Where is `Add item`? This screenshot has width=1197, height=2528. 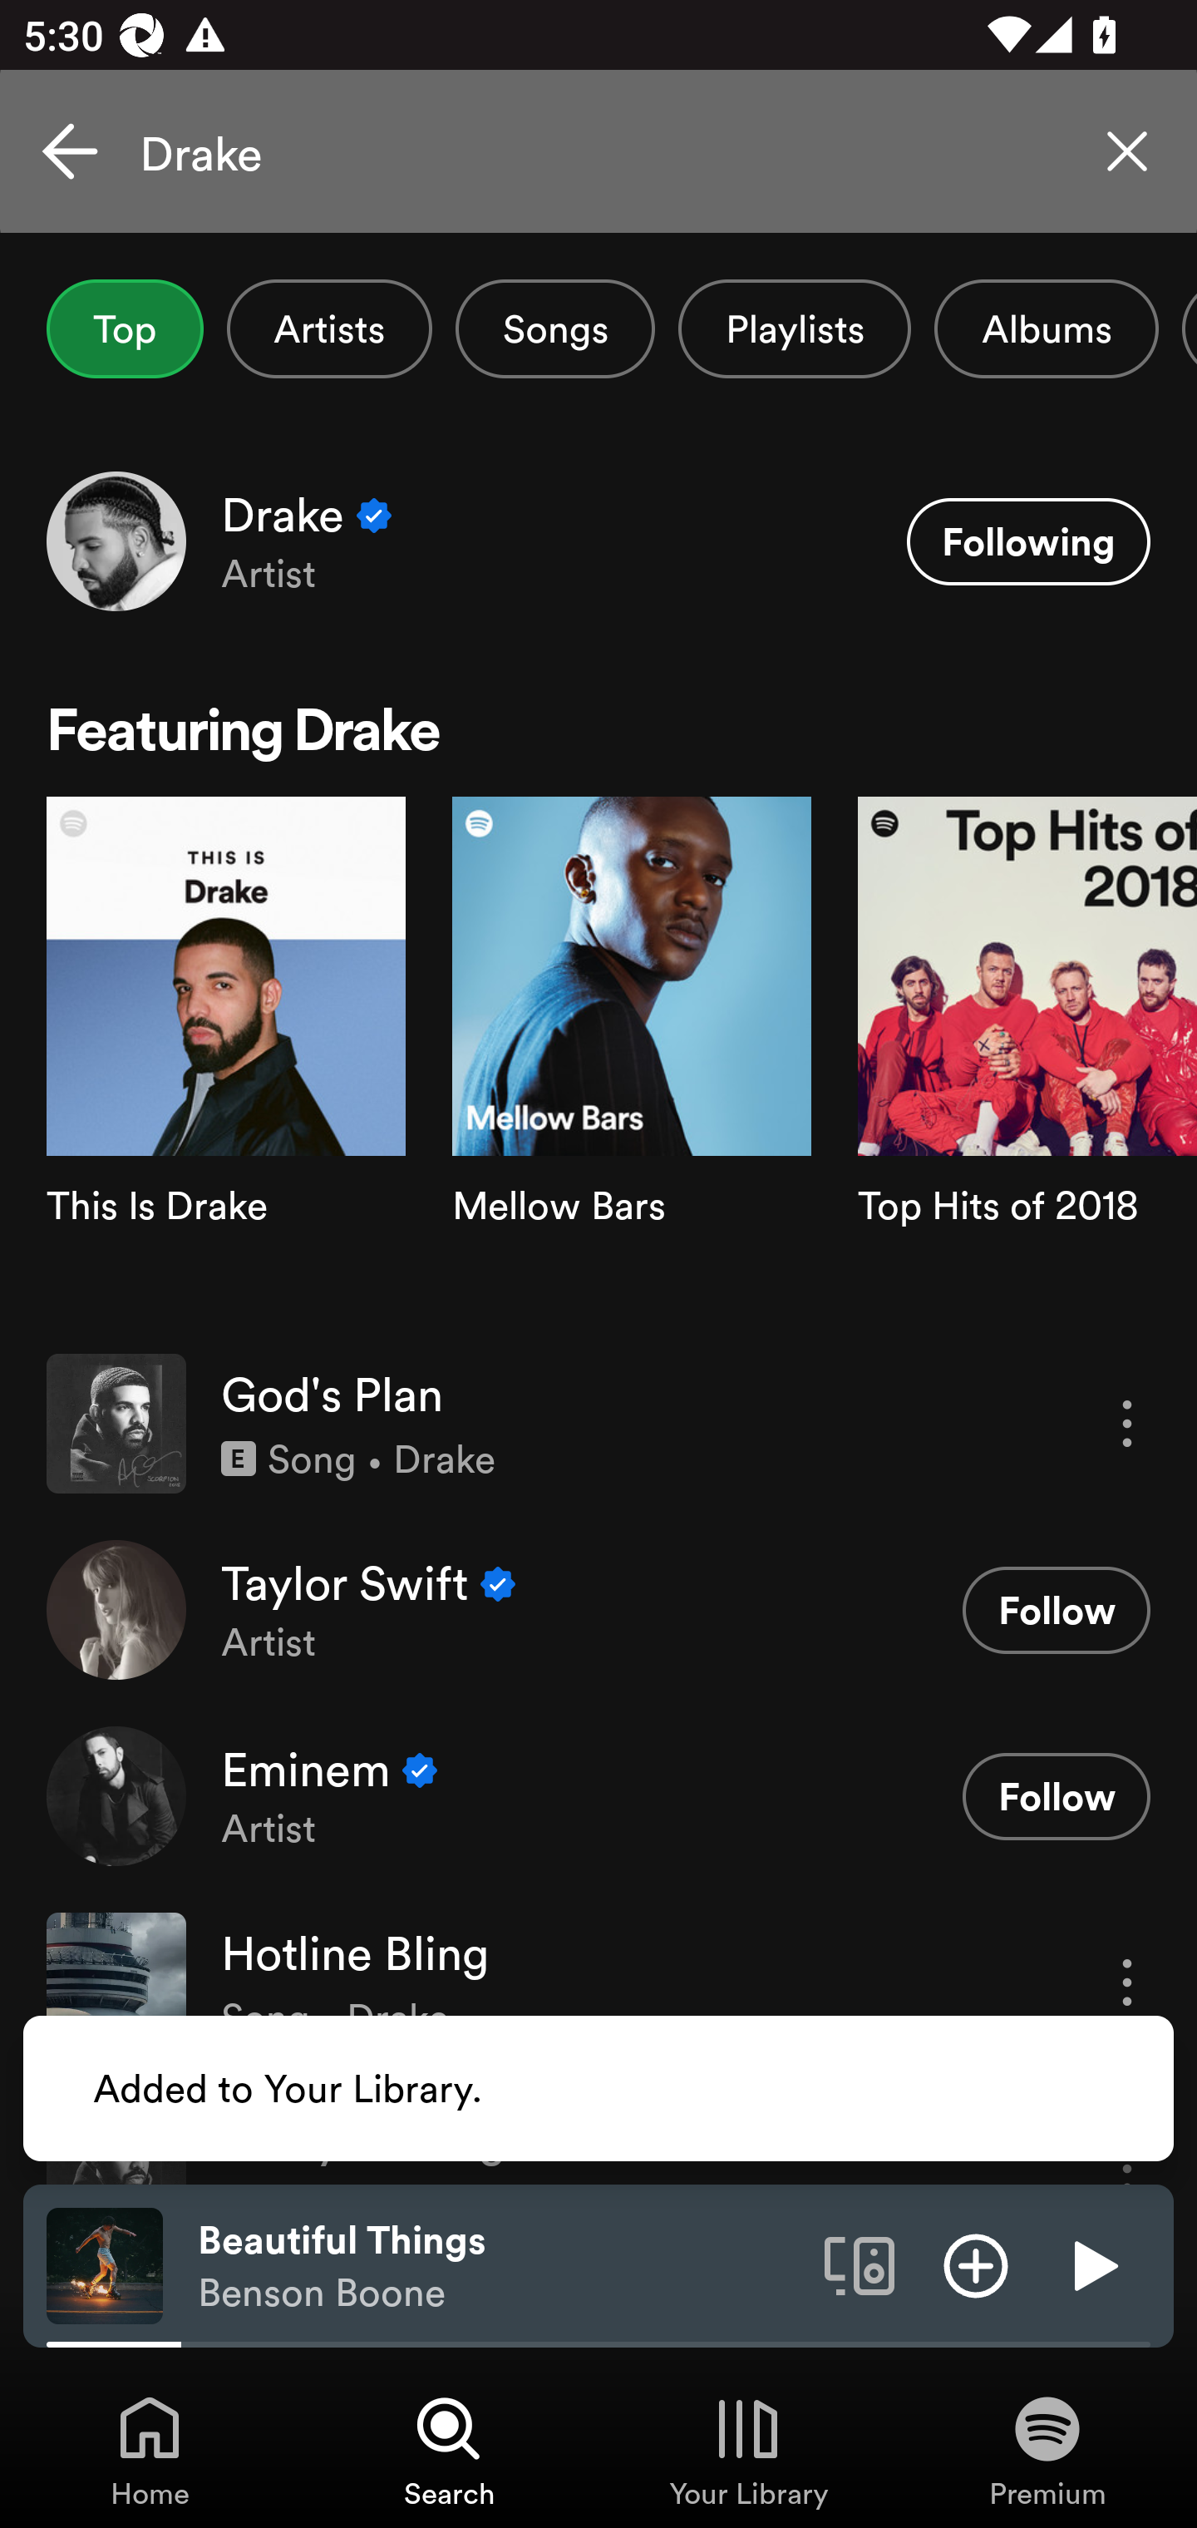
Add item is located at coordinates (976, 2264).